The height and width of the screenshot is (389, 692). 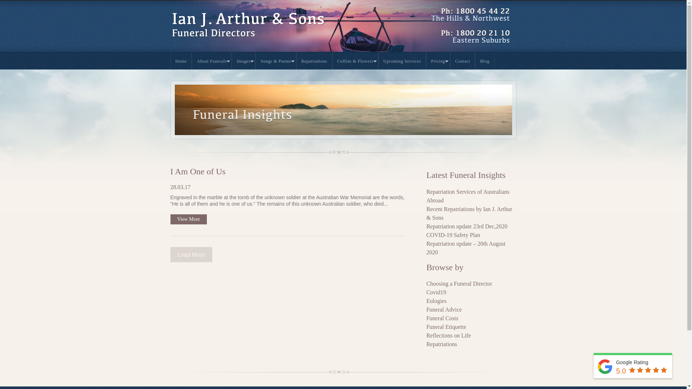 I want to click on Pricing, so click(x=438, y=61).